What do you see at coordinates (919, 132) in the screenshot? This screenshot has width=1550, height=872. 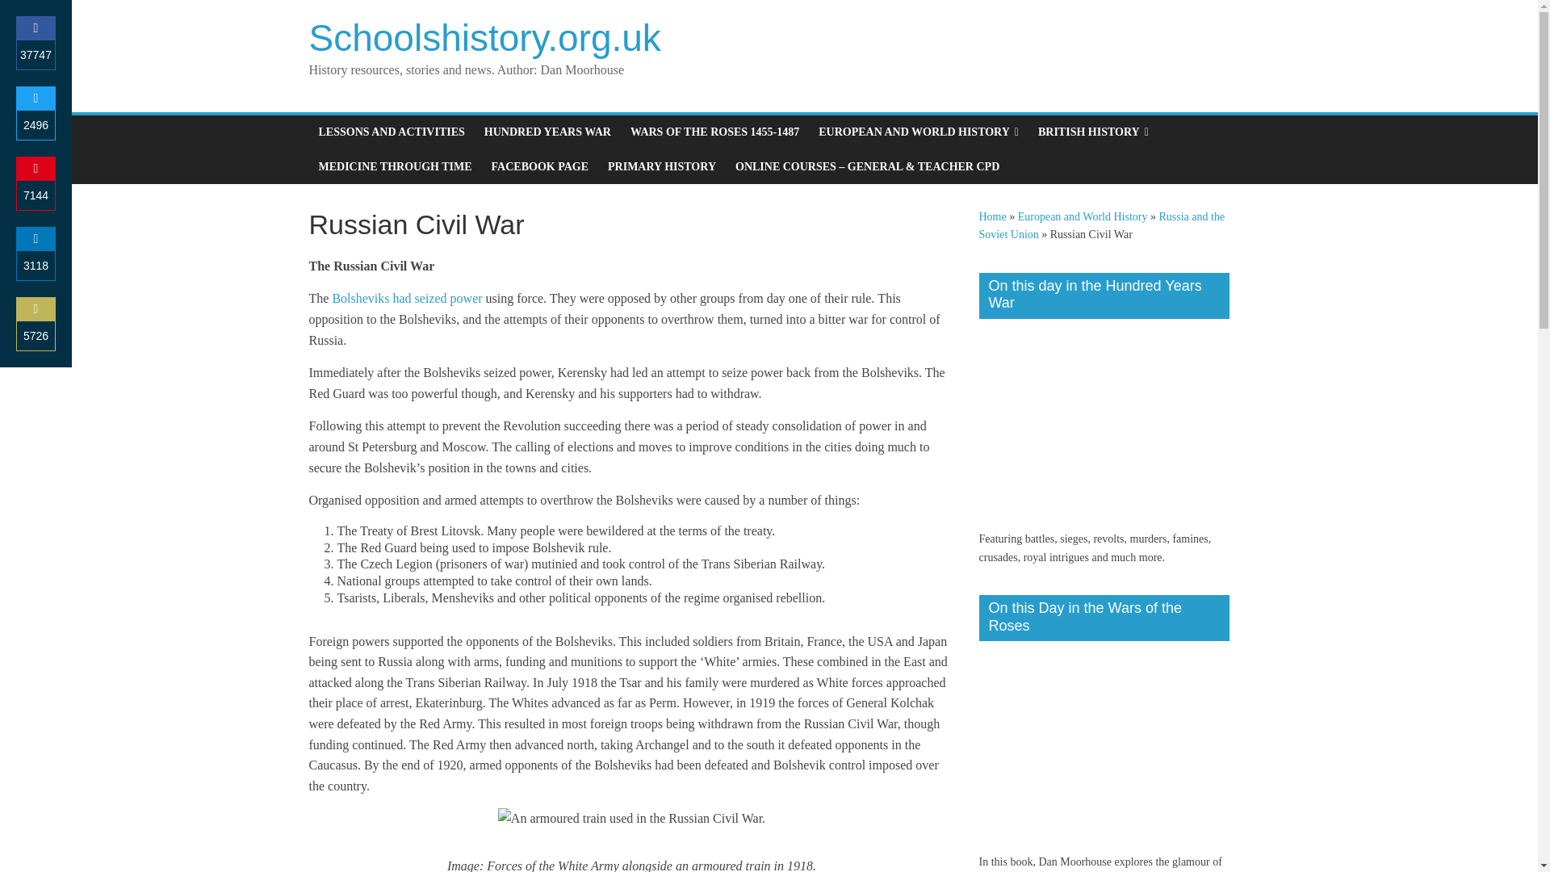 I see `EUROPEAN AND WORLD HISTORY` at bounding box center [919, 132].